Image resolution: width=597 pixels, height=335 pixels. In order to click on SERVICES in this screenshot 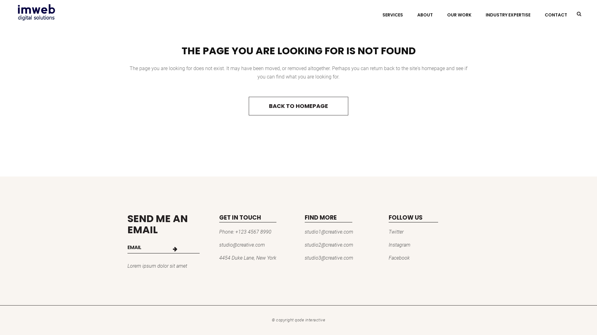, I will do `click(393, 15)`.